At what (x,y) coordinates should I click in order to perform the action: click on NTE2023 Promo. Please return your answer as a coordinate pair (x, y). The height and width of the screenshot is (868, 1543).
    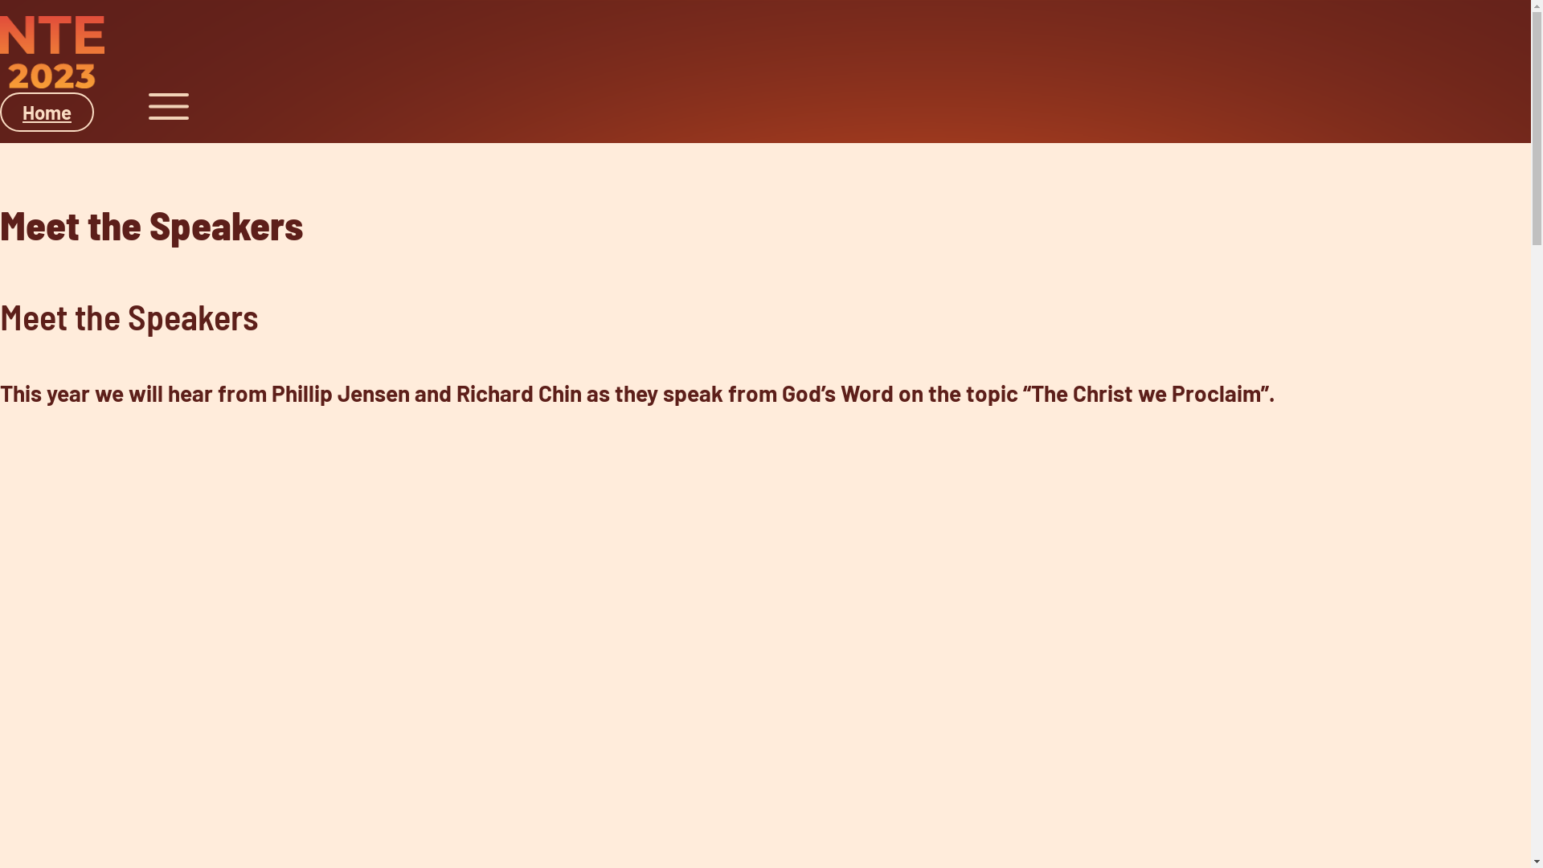
    Looking at the image, I should click on (257, 714).